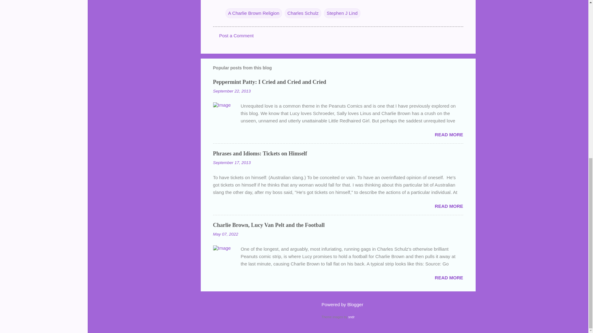 Image resolution: width=593 pixels, height=333 pixels. What do you see at coordinates (260, 154) in the screenshot?
I see `Phrases and Idioms: Tickets on Himself` at bounding box center [260, 154].